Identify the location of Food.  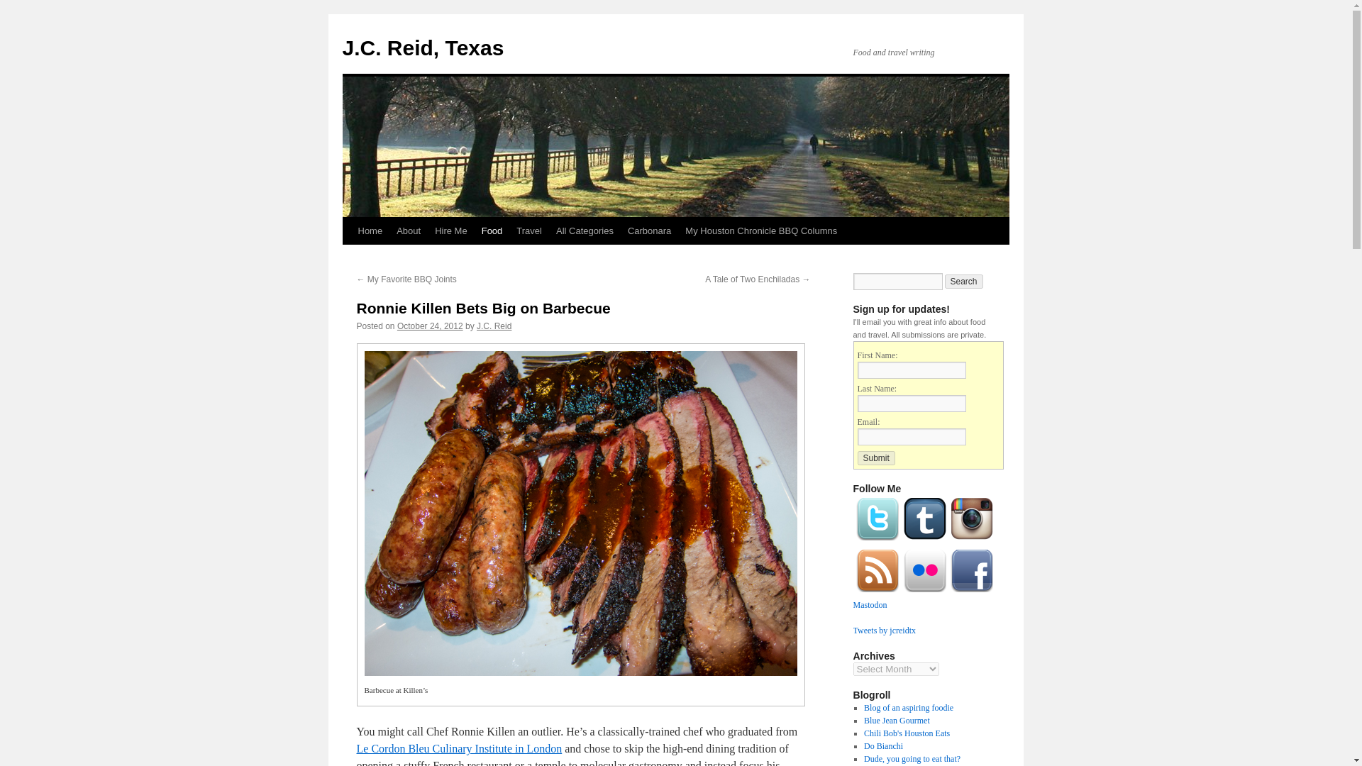
(492, 231).